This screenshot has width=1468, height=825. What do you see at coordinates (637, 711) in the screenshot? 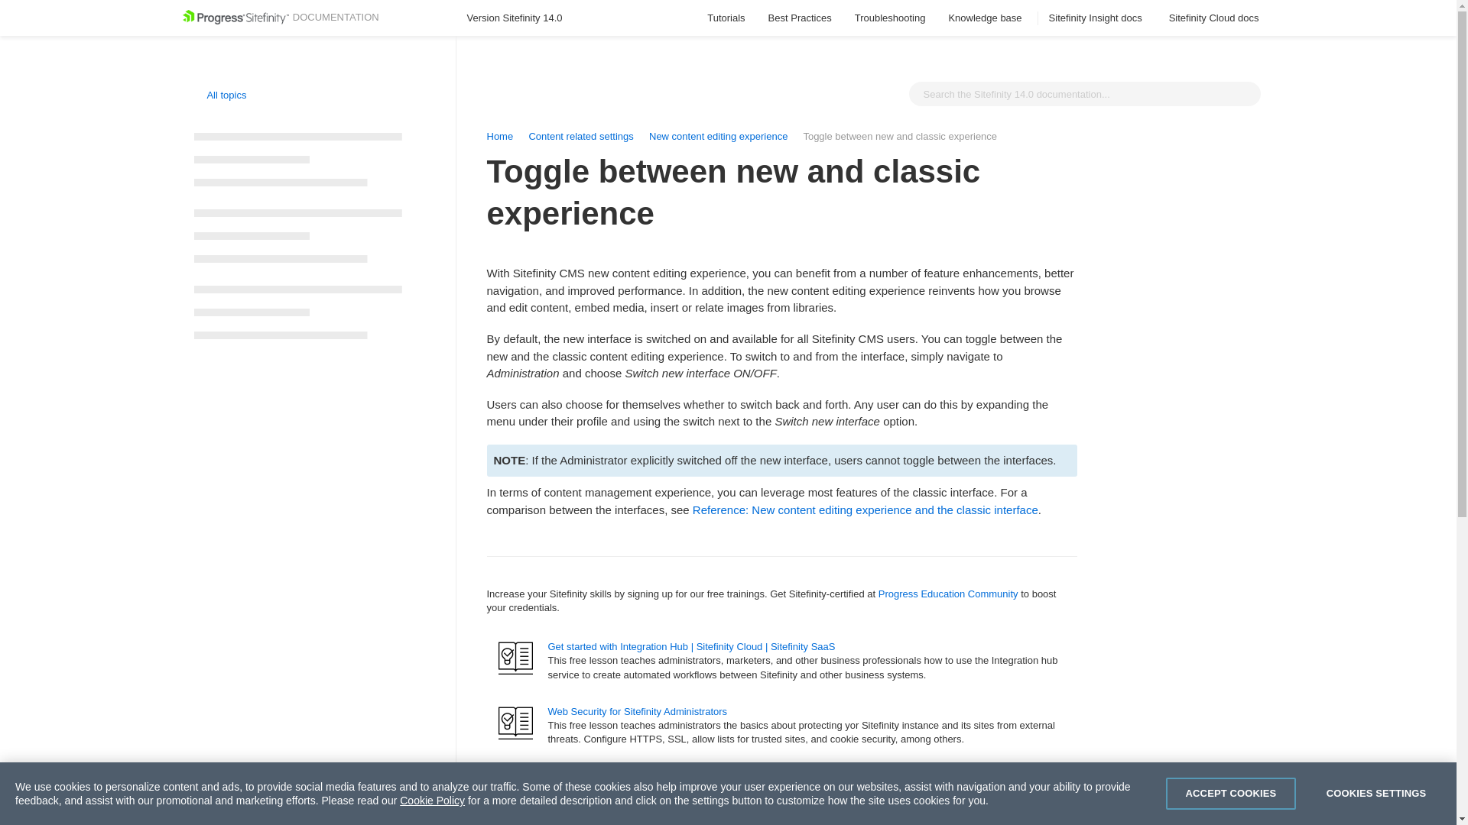
I see `Web Security for Sitefinity Administrators` at bounding box center [637, 711].